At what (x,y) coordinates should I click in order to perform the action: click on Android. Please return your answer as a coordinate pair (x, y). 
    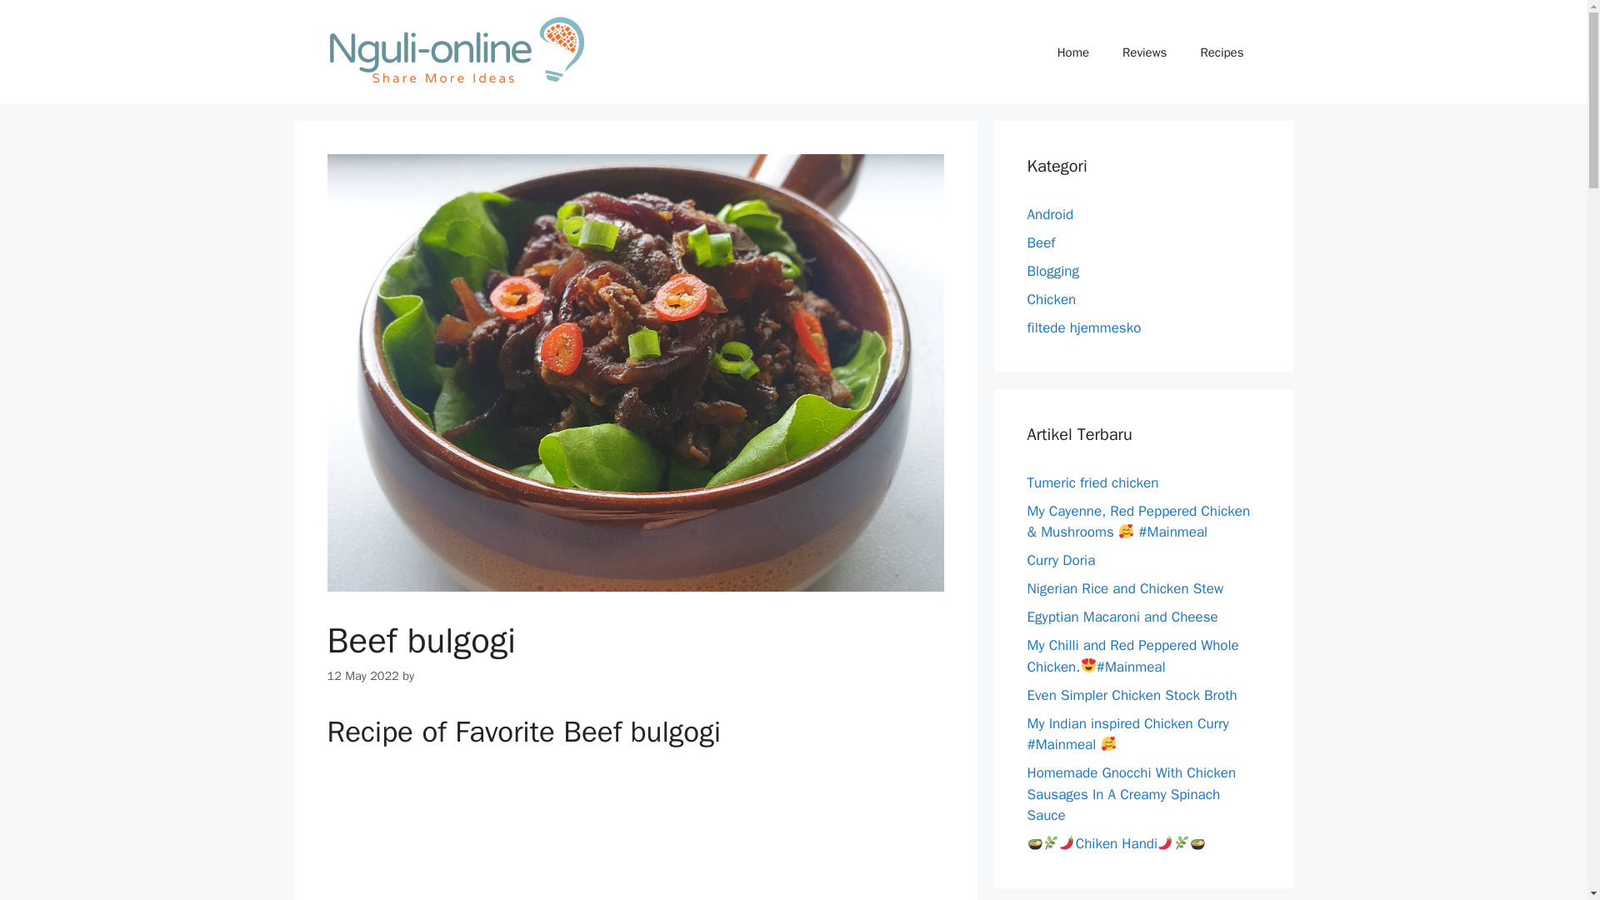
    Looking at the image, I should click on (1050, 214).